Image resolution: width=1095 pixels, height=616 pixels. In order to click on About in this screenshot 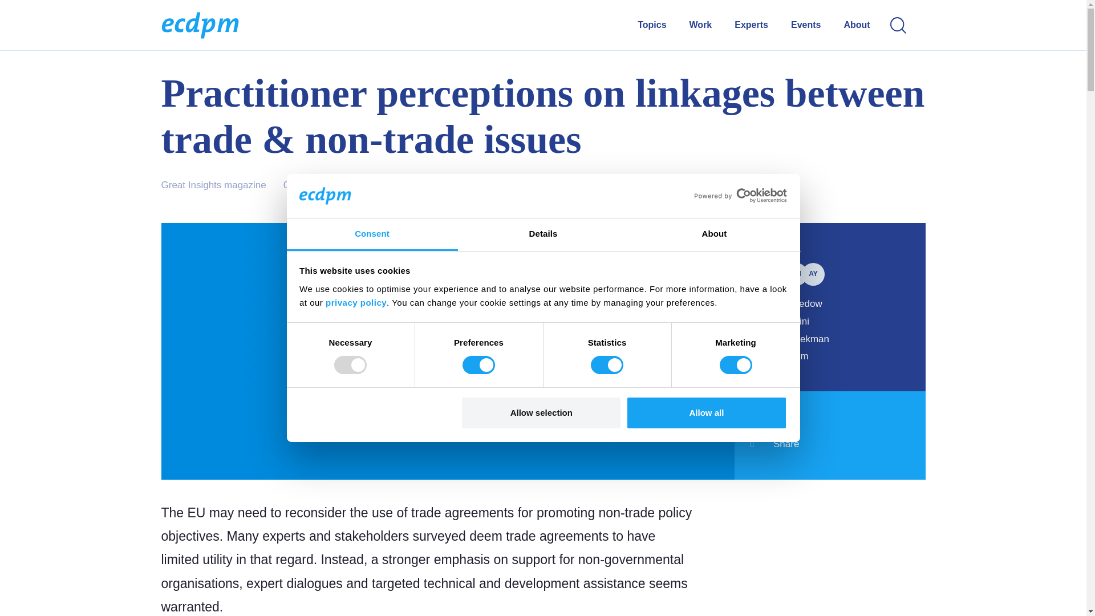, I will do `click(714, 234)`.